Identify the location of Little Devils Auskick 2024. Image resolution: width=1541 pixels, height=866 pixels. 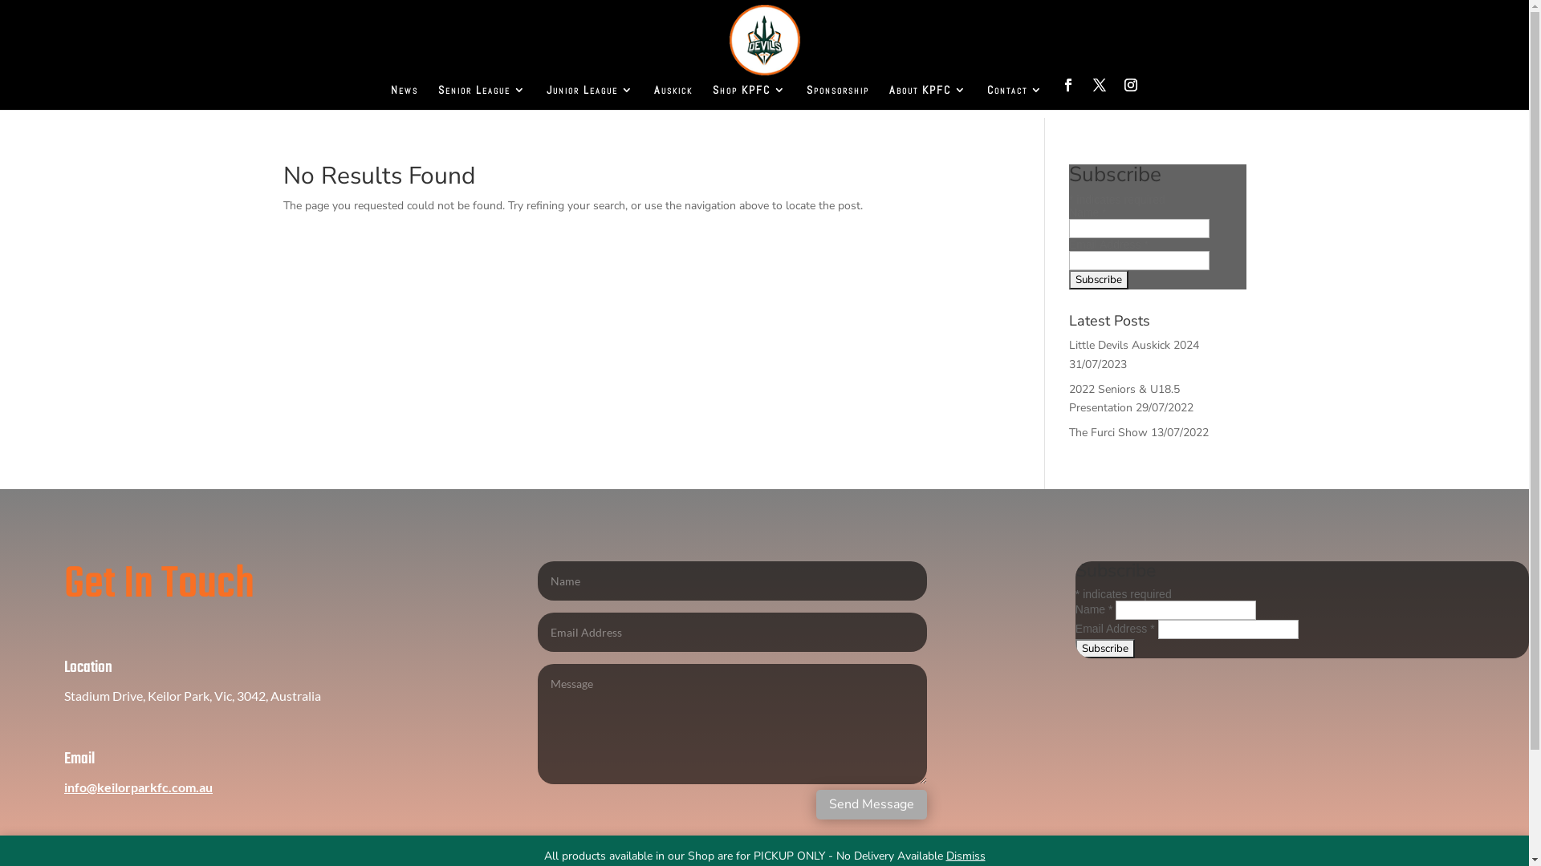
(1134, 345).